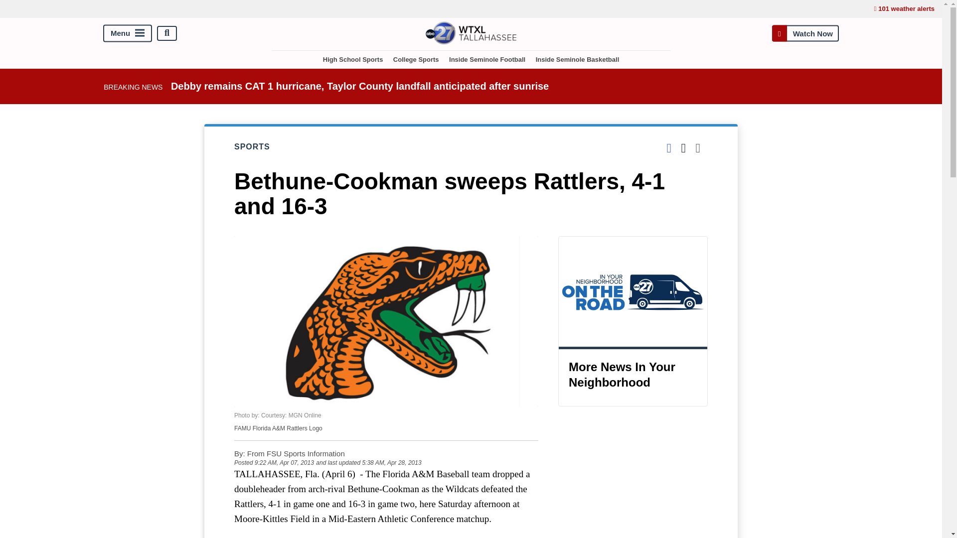  I want to click on Watch Now, so click(805, 33).